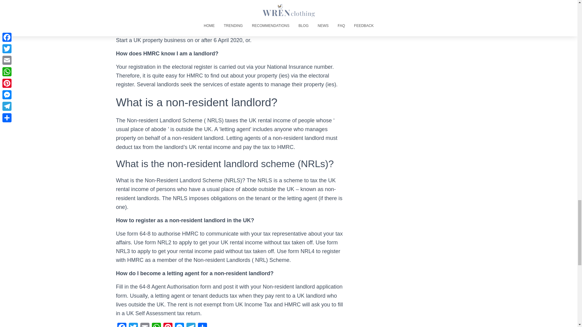  I want to click on Messenger, so click(179, 325).